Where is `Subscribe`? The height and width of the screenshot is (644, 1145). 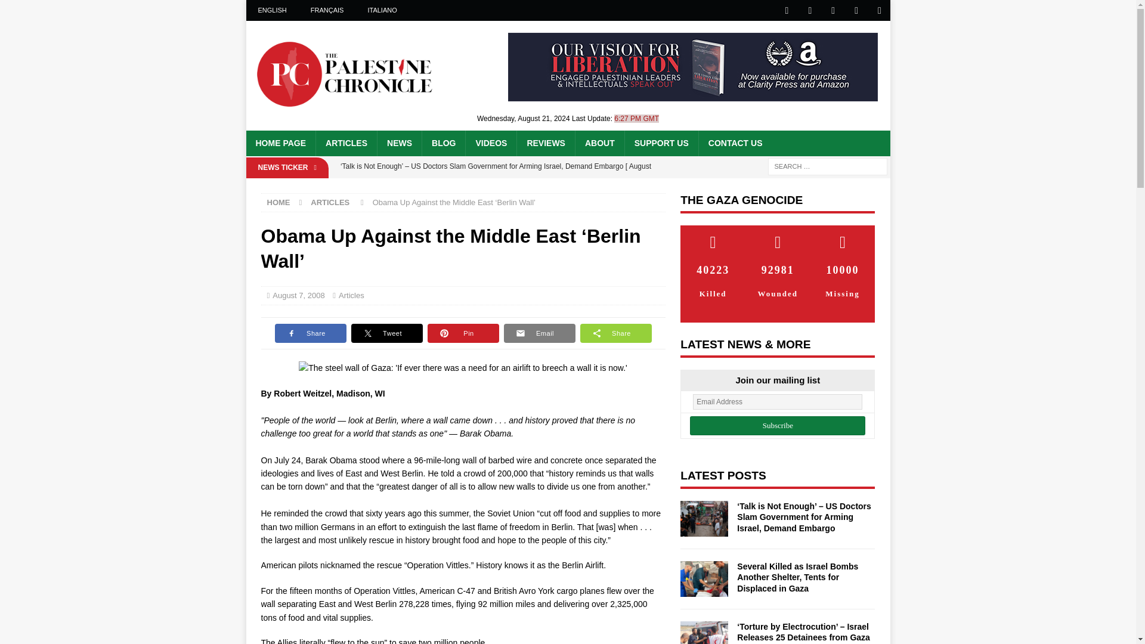
Subscribe is located at coordinates (778, 426).